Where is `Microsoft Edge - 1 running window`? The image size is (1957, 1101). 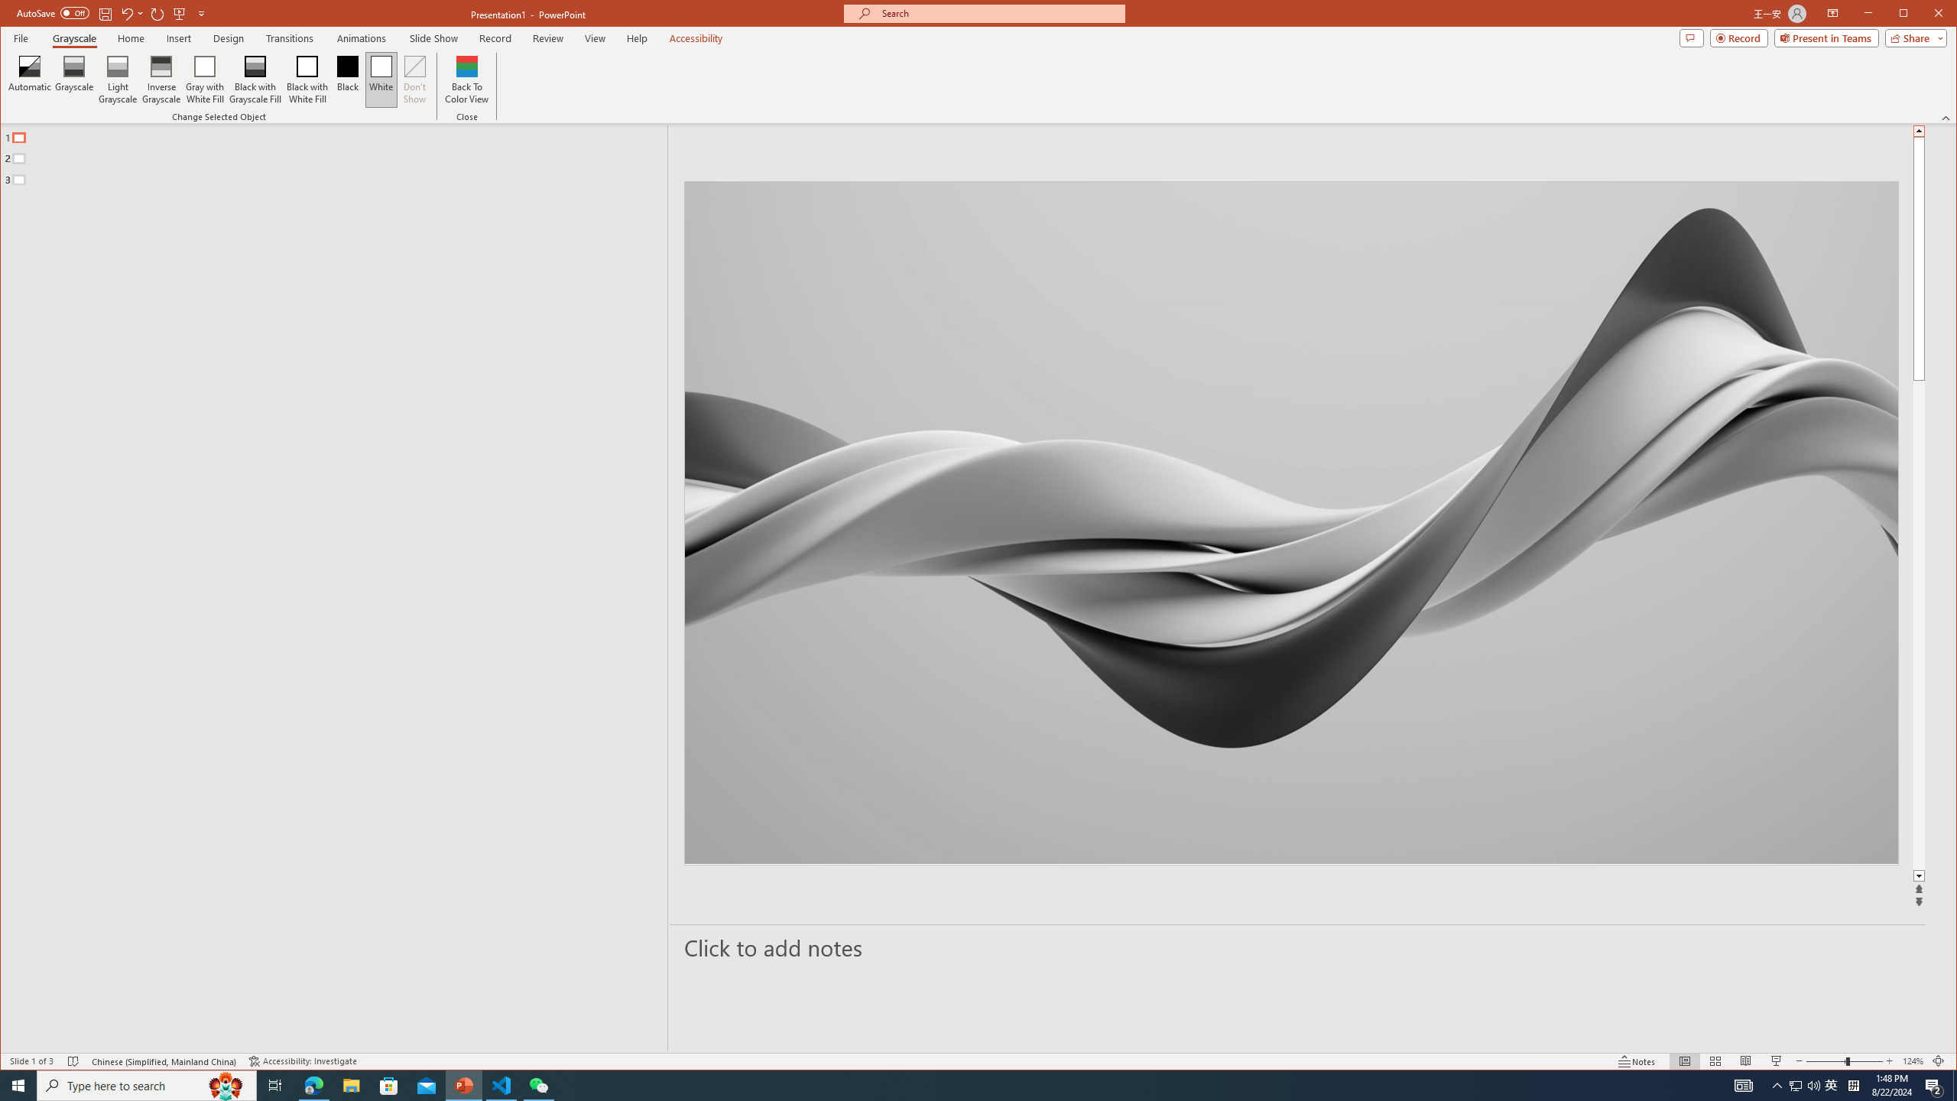
Microsoft Edge - 1 running window is located at coordinates (313, 1086).